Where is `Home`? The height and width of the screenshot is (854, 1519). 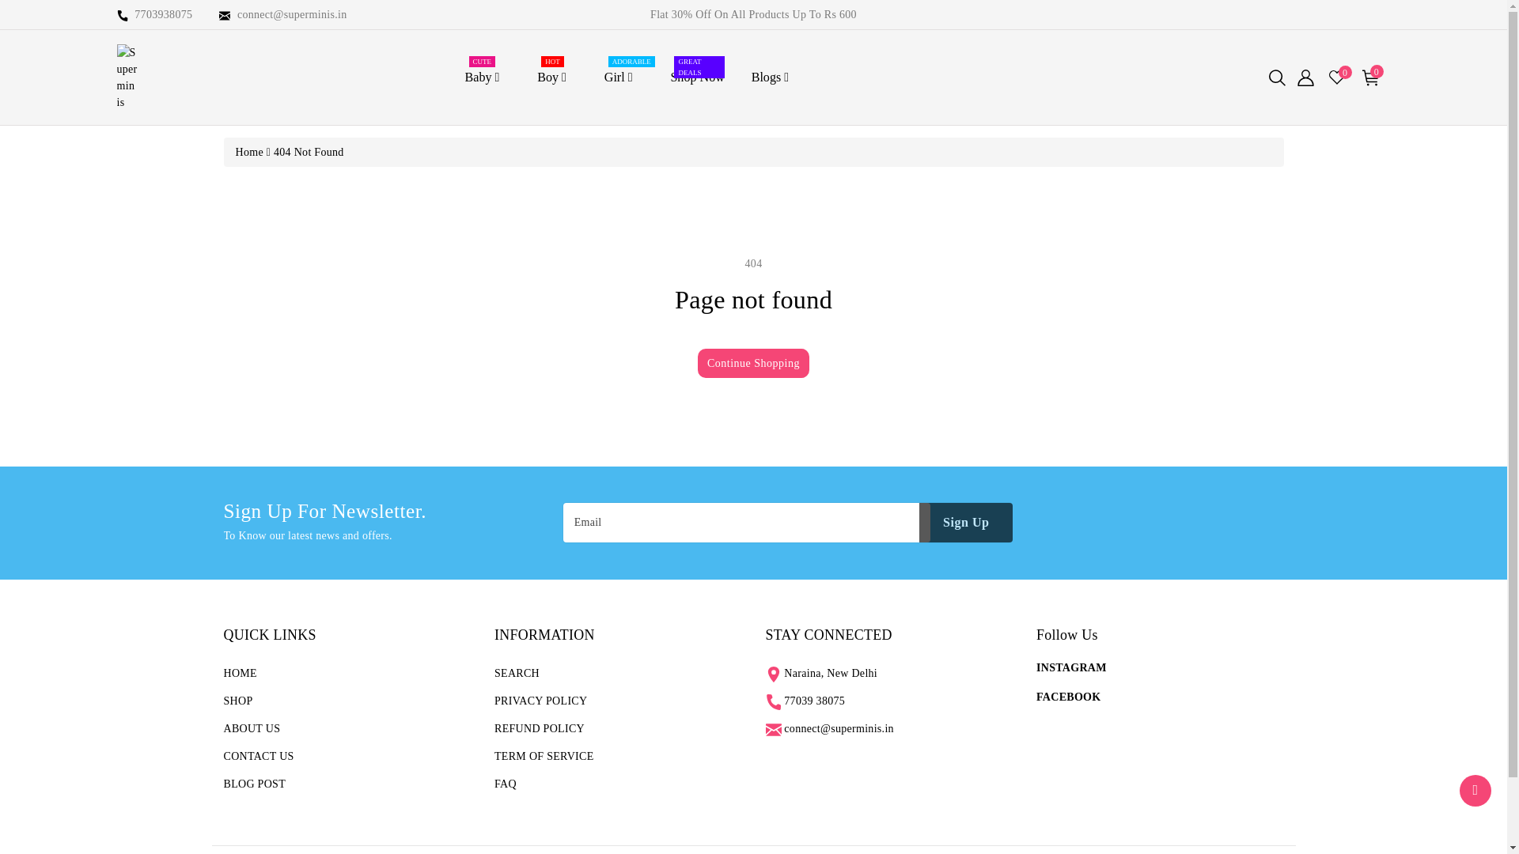 Home is located at coordinates (9, 6).